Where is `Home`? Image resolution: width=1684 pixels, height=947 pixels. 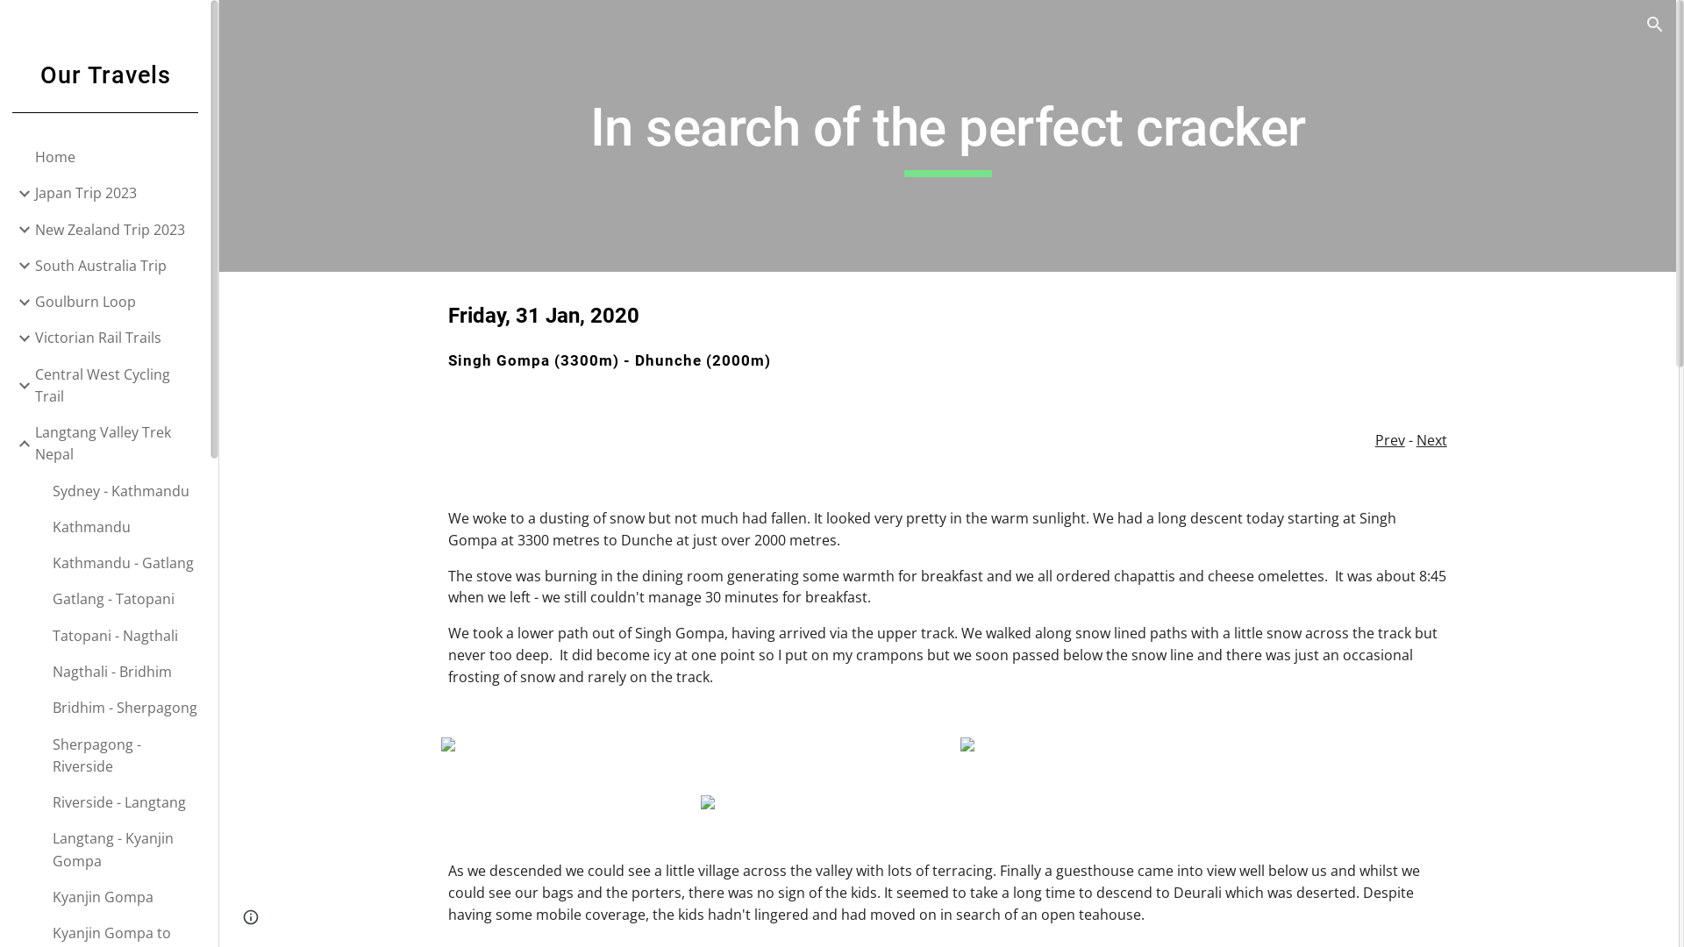 Home is located at coordinates (116, 158).